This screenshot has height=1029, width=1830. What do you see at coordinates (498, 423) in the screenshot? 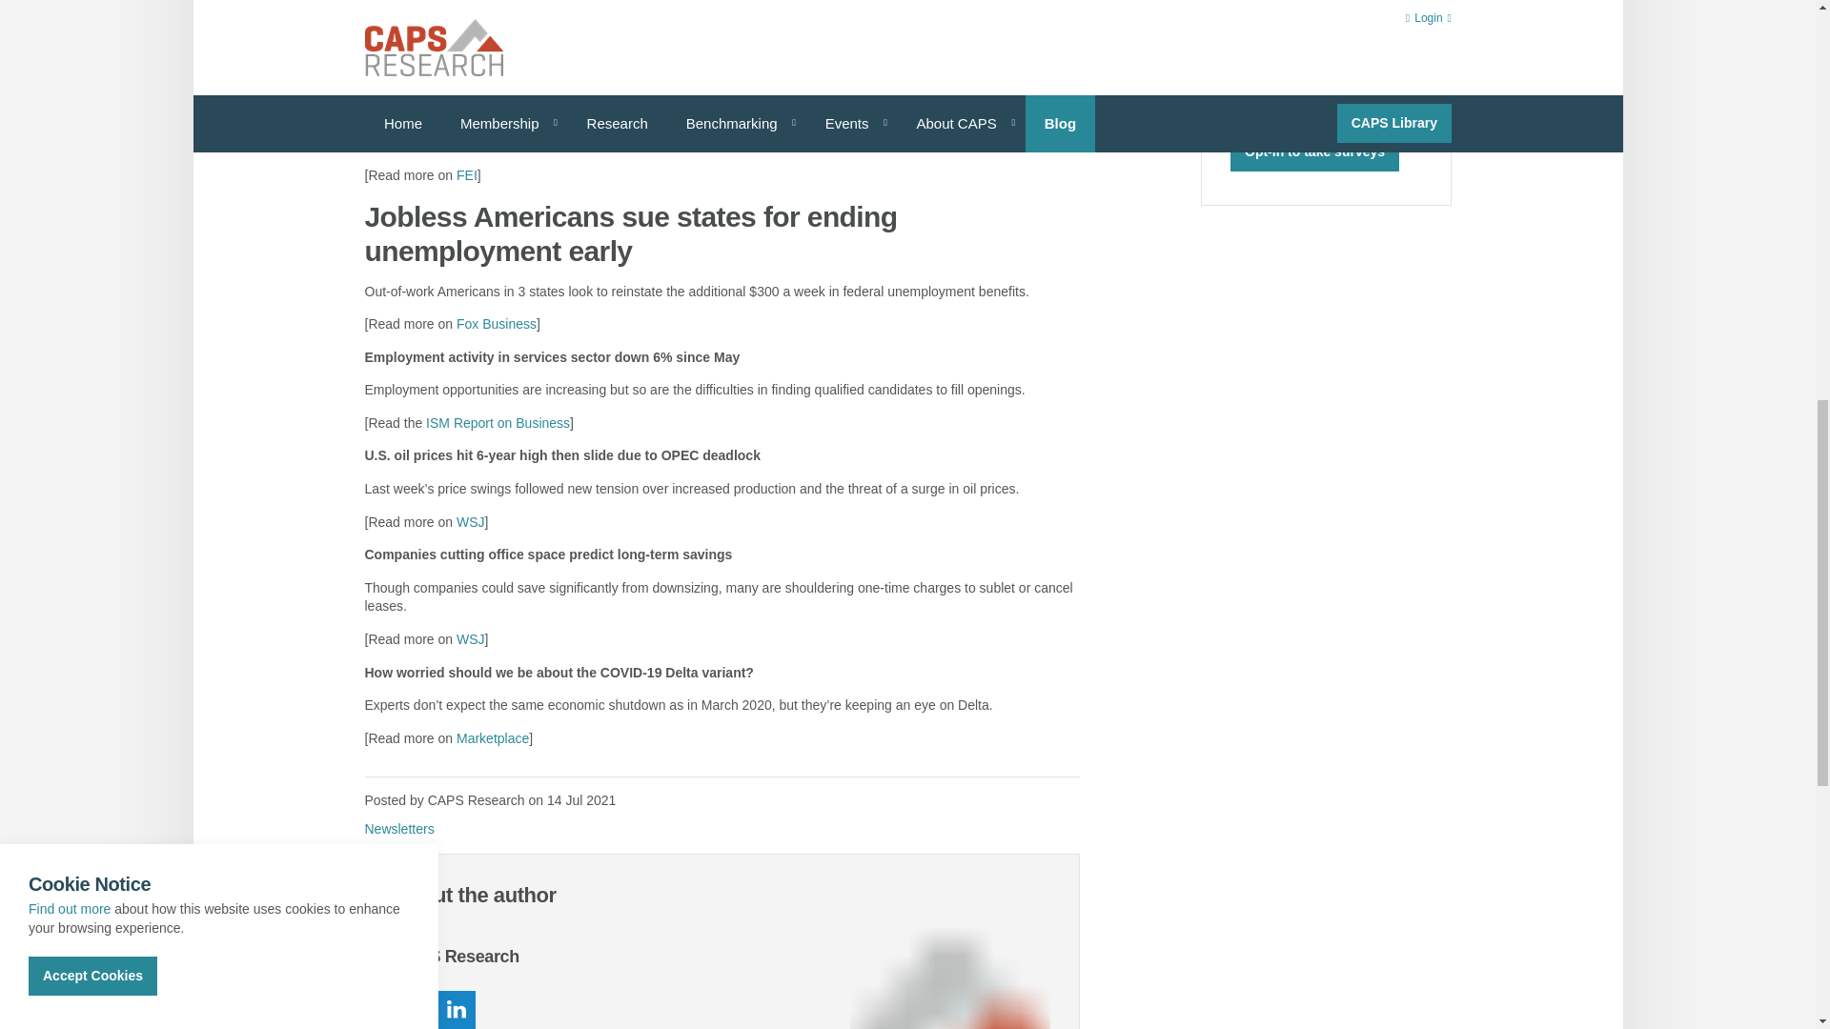
I see `ISM Report on Business` at bounding box center [498, 423].